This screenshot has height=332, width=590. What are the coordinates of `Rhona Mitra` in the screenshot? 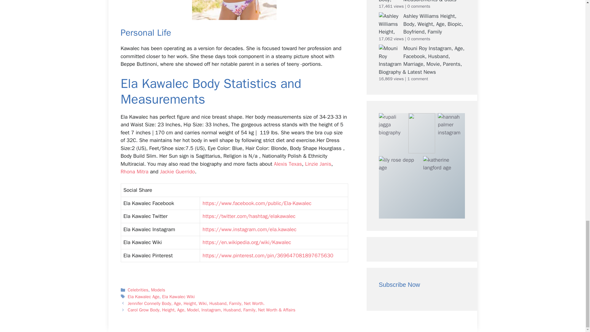 It's located at (134, 172).